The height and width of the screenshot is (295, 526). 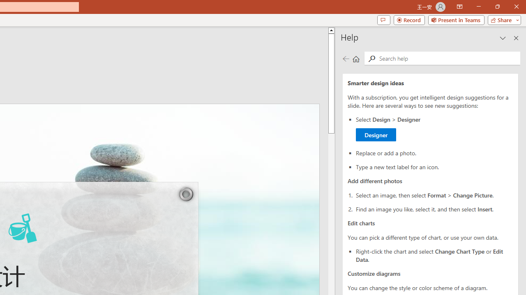 What do you see at coordinates (503, 38) in the screenshot?
I see `Task Pane Options` at bounding box center [503, 38].